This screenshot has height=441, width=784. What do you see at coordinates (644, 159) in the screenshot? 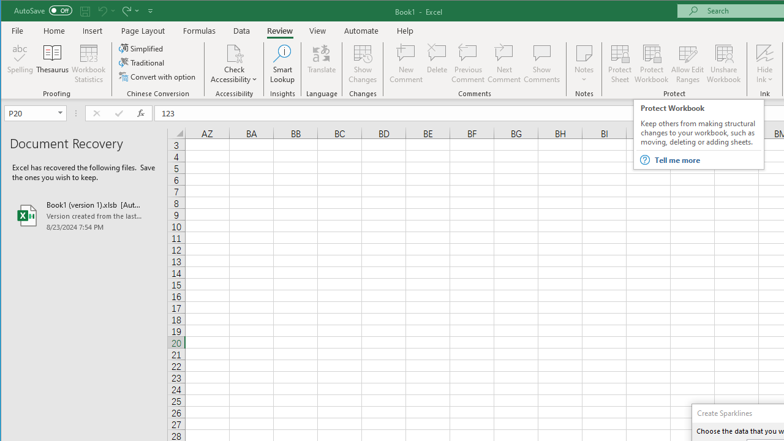
I see `Class: NetUIImage` at bounding box center [644, 159].